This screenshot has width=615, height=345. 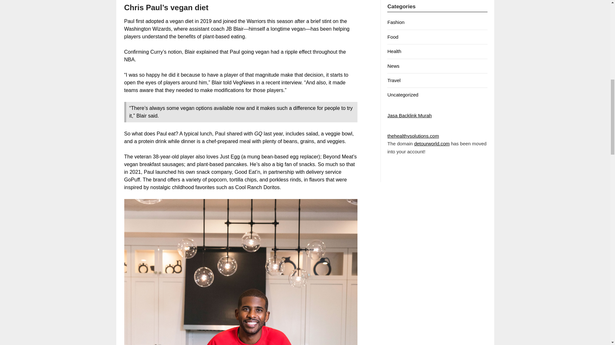 What do you see at coordinates (394, 80) in the screenshot?
I see `Travel` at bounding box center [394, 80].